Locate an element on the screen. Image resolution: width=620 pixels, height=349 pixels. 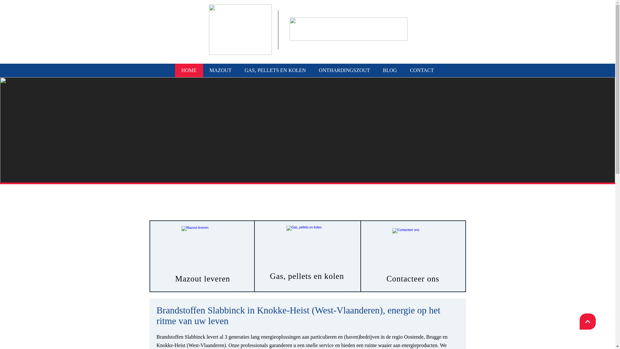
Gas, pellets en kolen is located at coordinates (307, 246).